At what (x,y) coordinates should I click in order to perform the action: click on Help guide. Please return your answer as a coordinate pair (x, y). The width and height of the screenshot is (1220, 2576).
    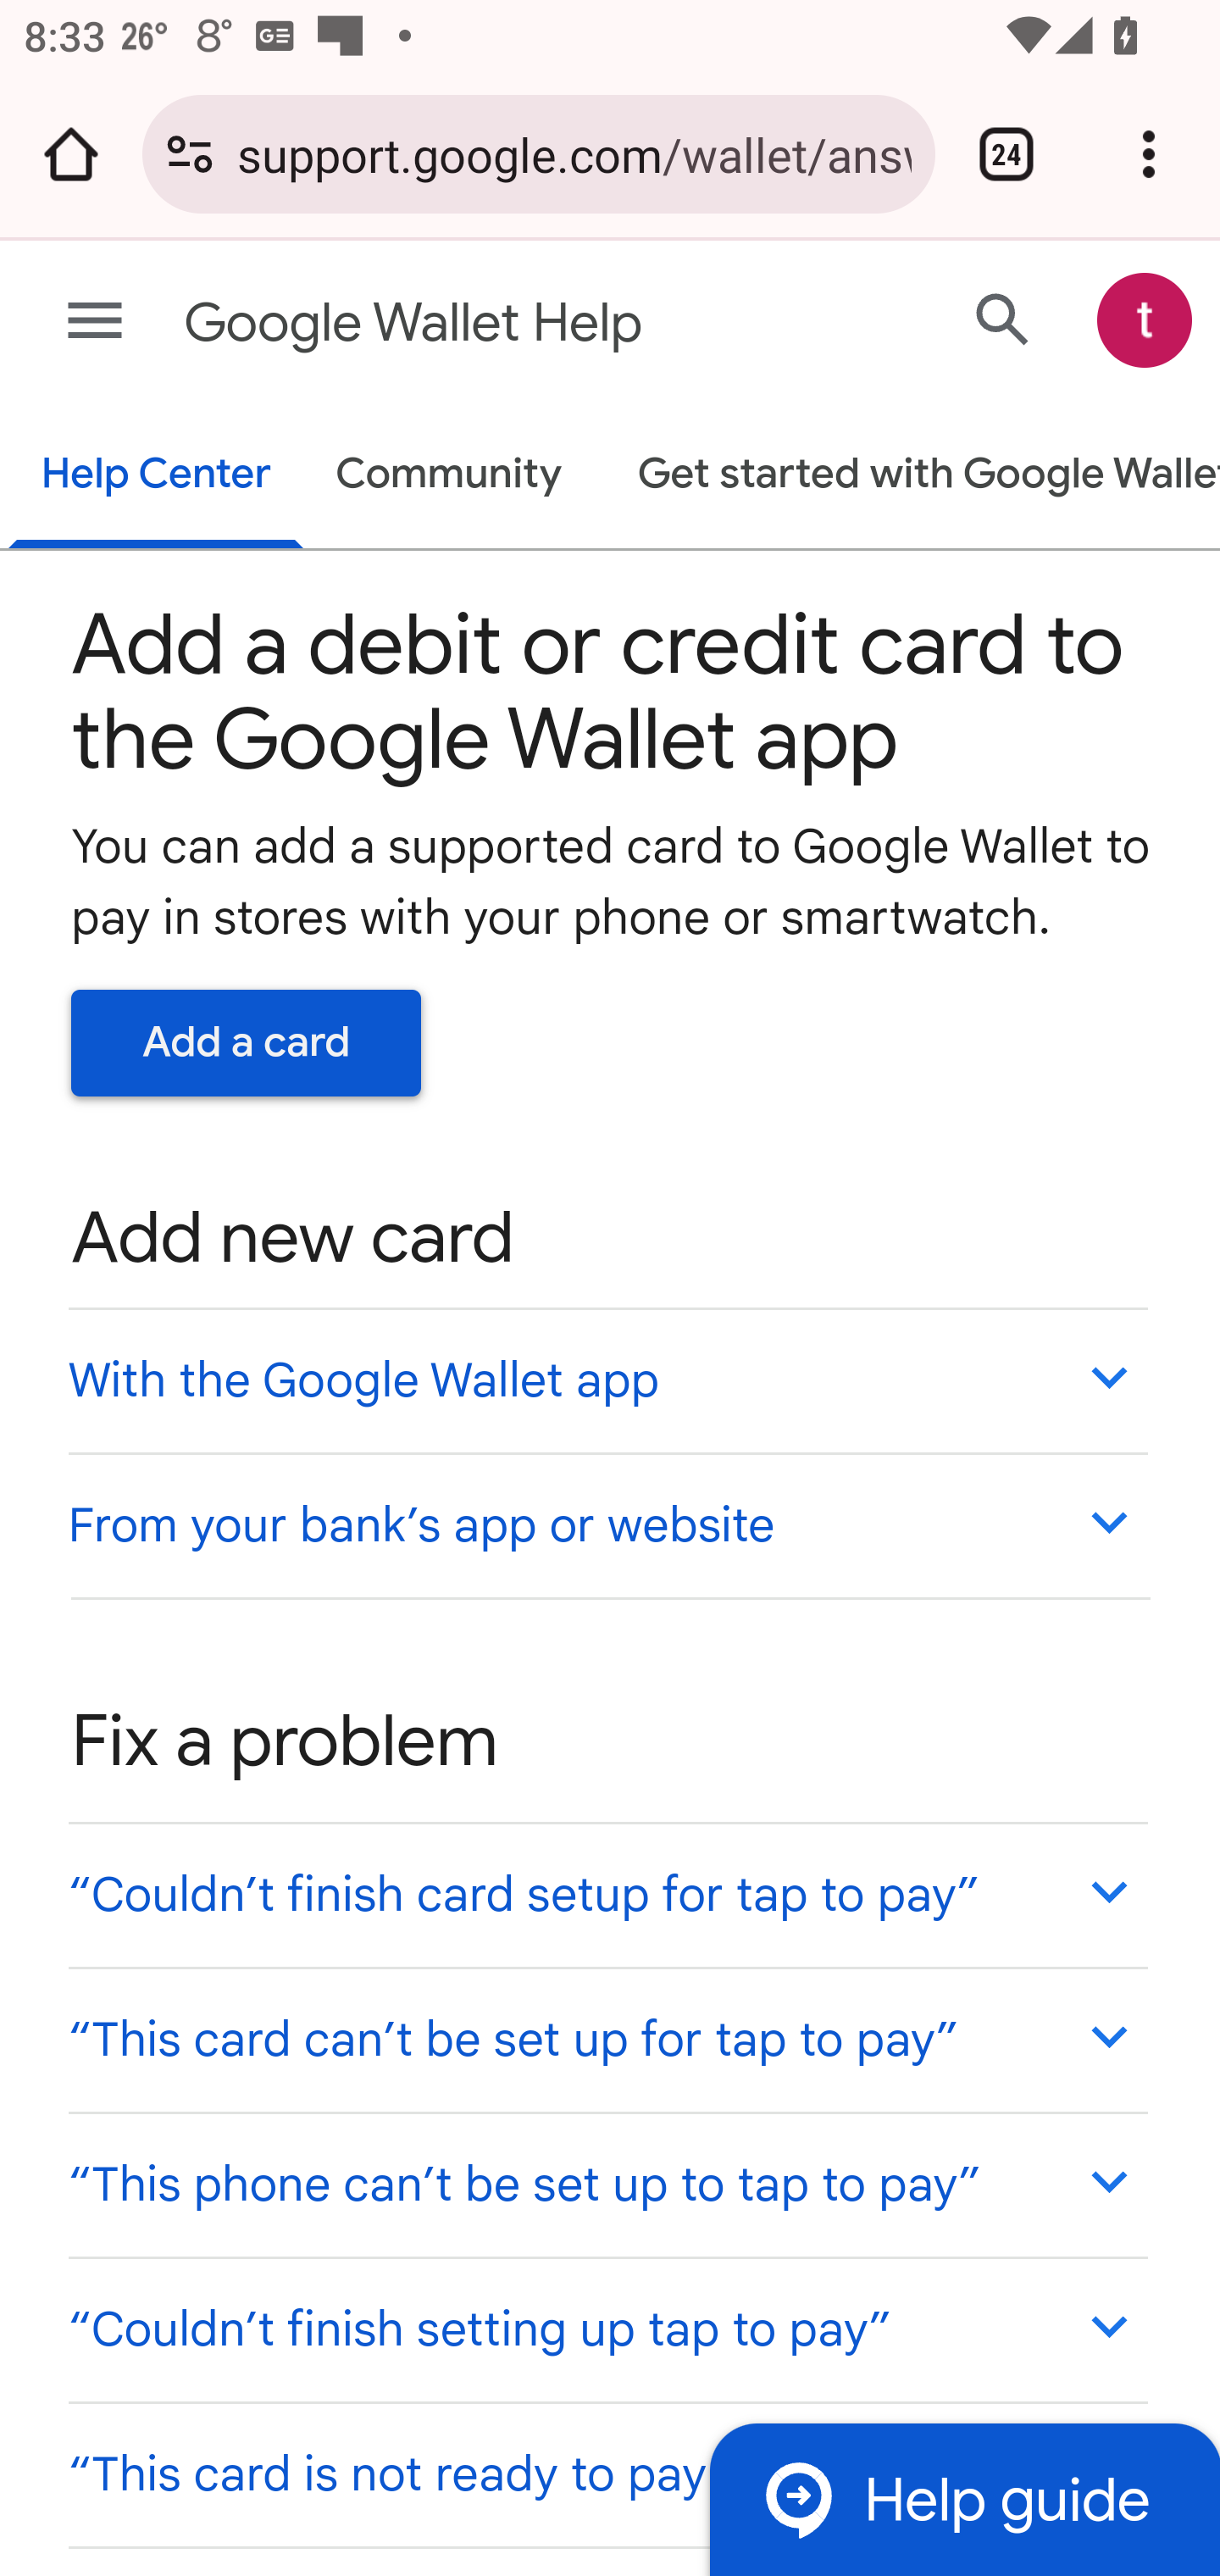
    Looking at the image, I should click on (964, 2498).